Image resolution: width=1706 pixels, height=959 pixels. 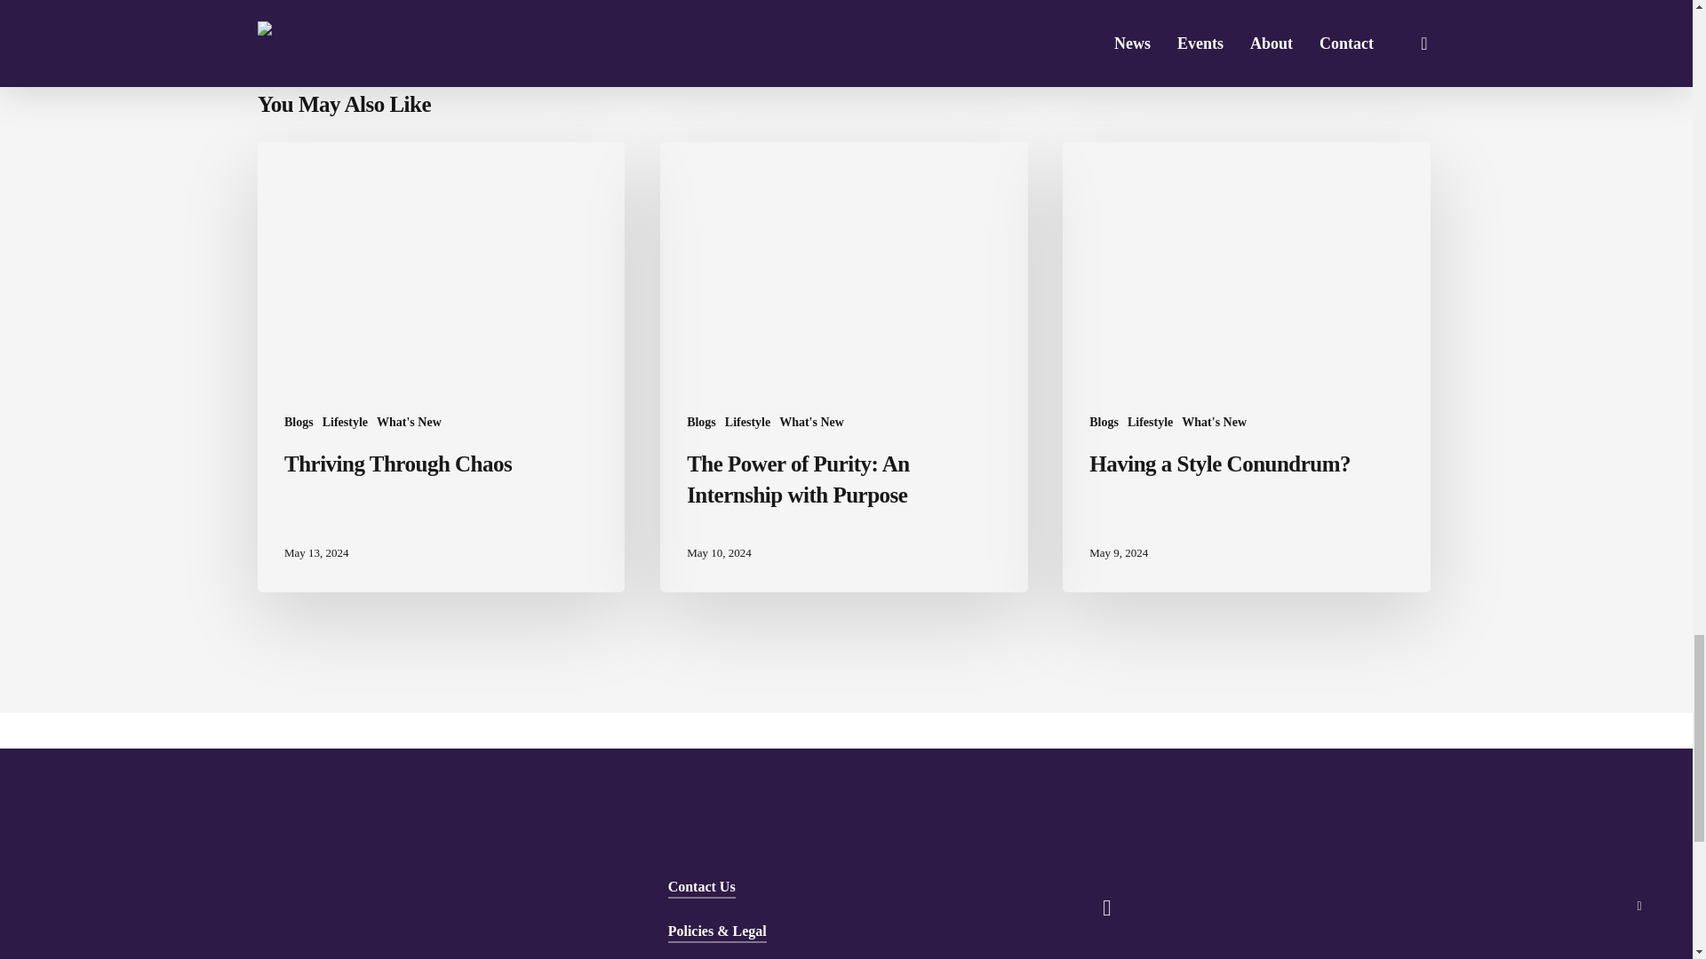 What do you see at coordinates (1150, 422) in the screenshot?
I see `Lifestyle` at bounding box center [1150, 422].